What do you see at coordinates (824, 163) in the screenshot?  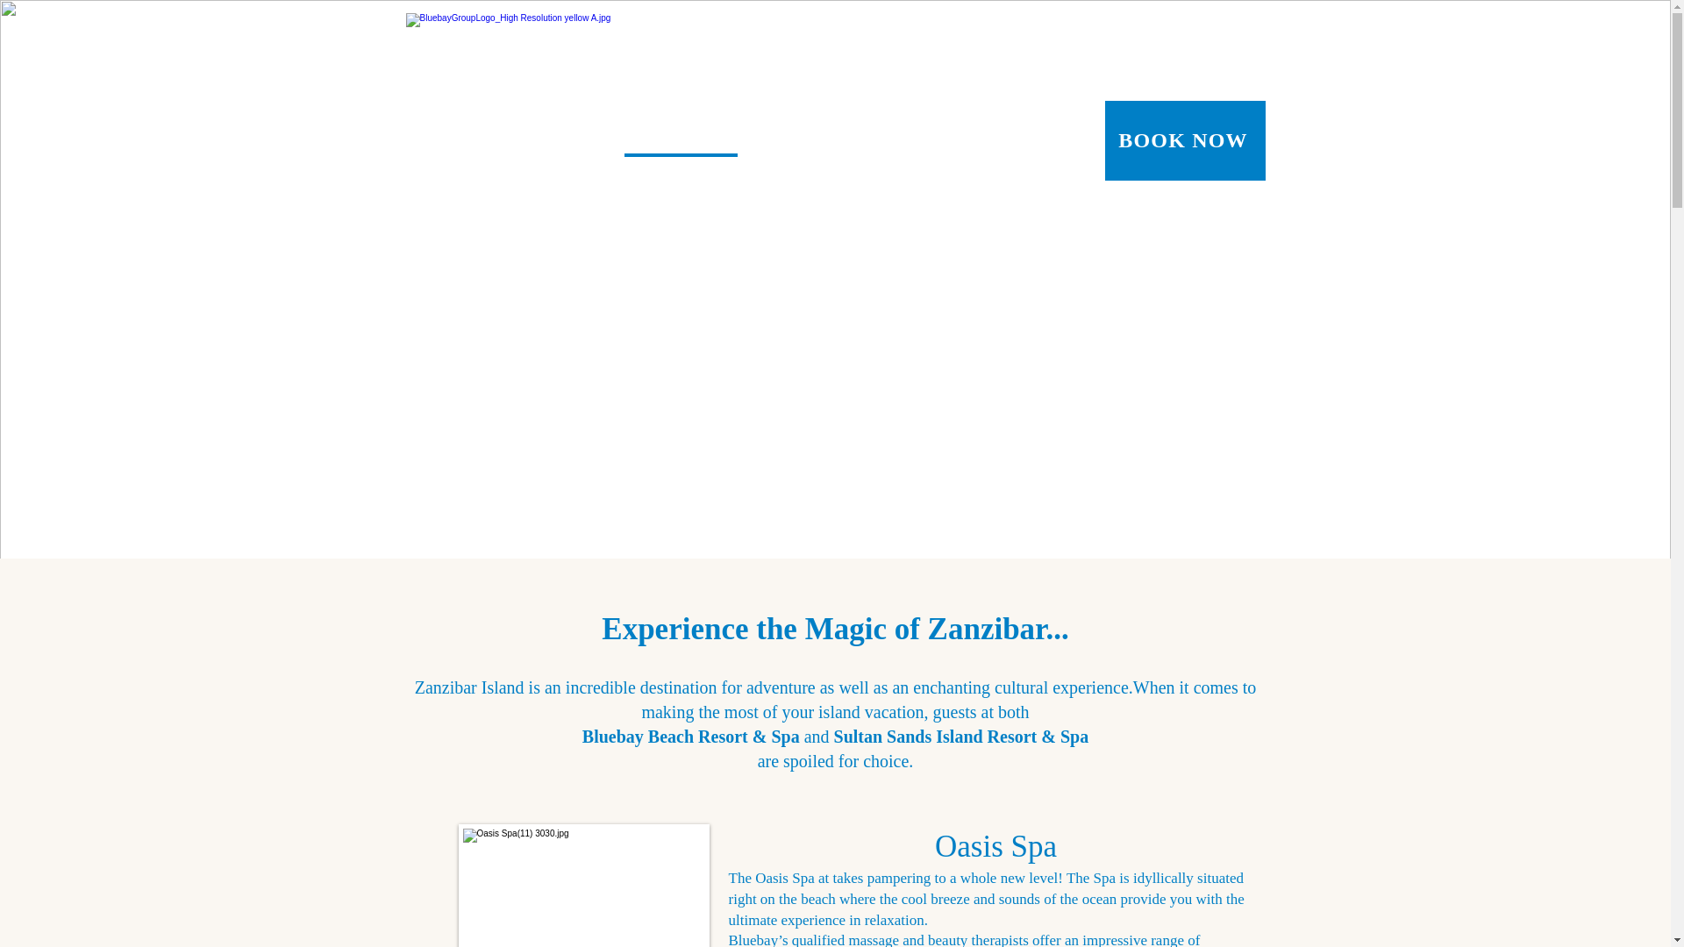 I see `GALLERY` at bounding box center [824, 163].